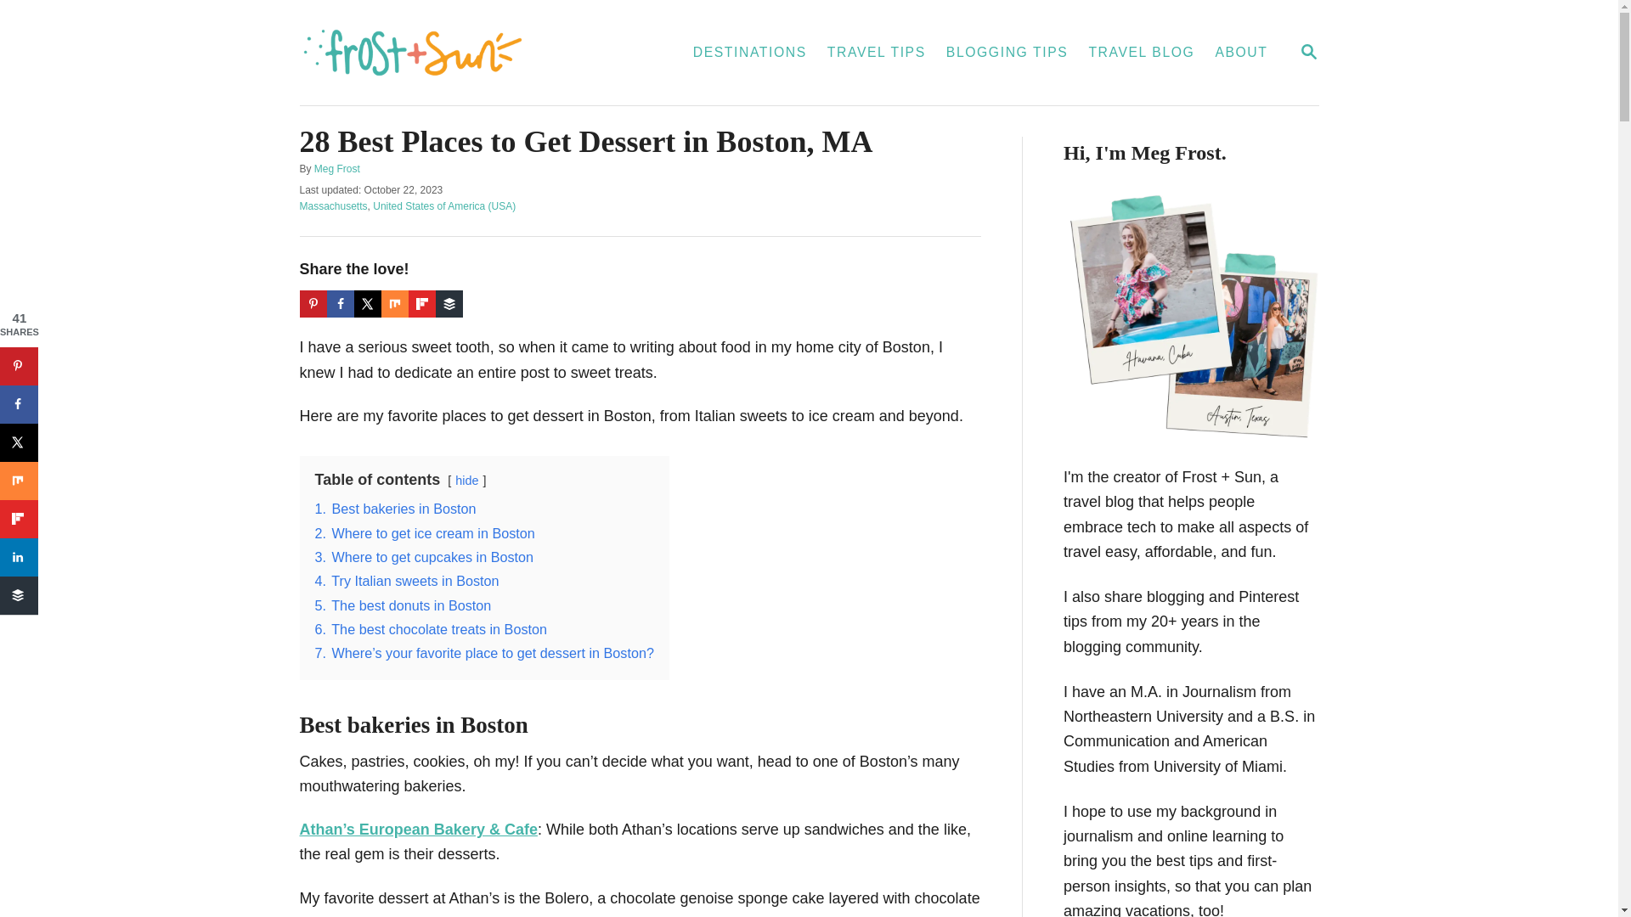 Image resolution: width=1631 pixels, height=917 pixels. What do you see at coordinates (449, 304) in the screenshot?
I see `Share on Buffer` at bounding box center [449, 304].